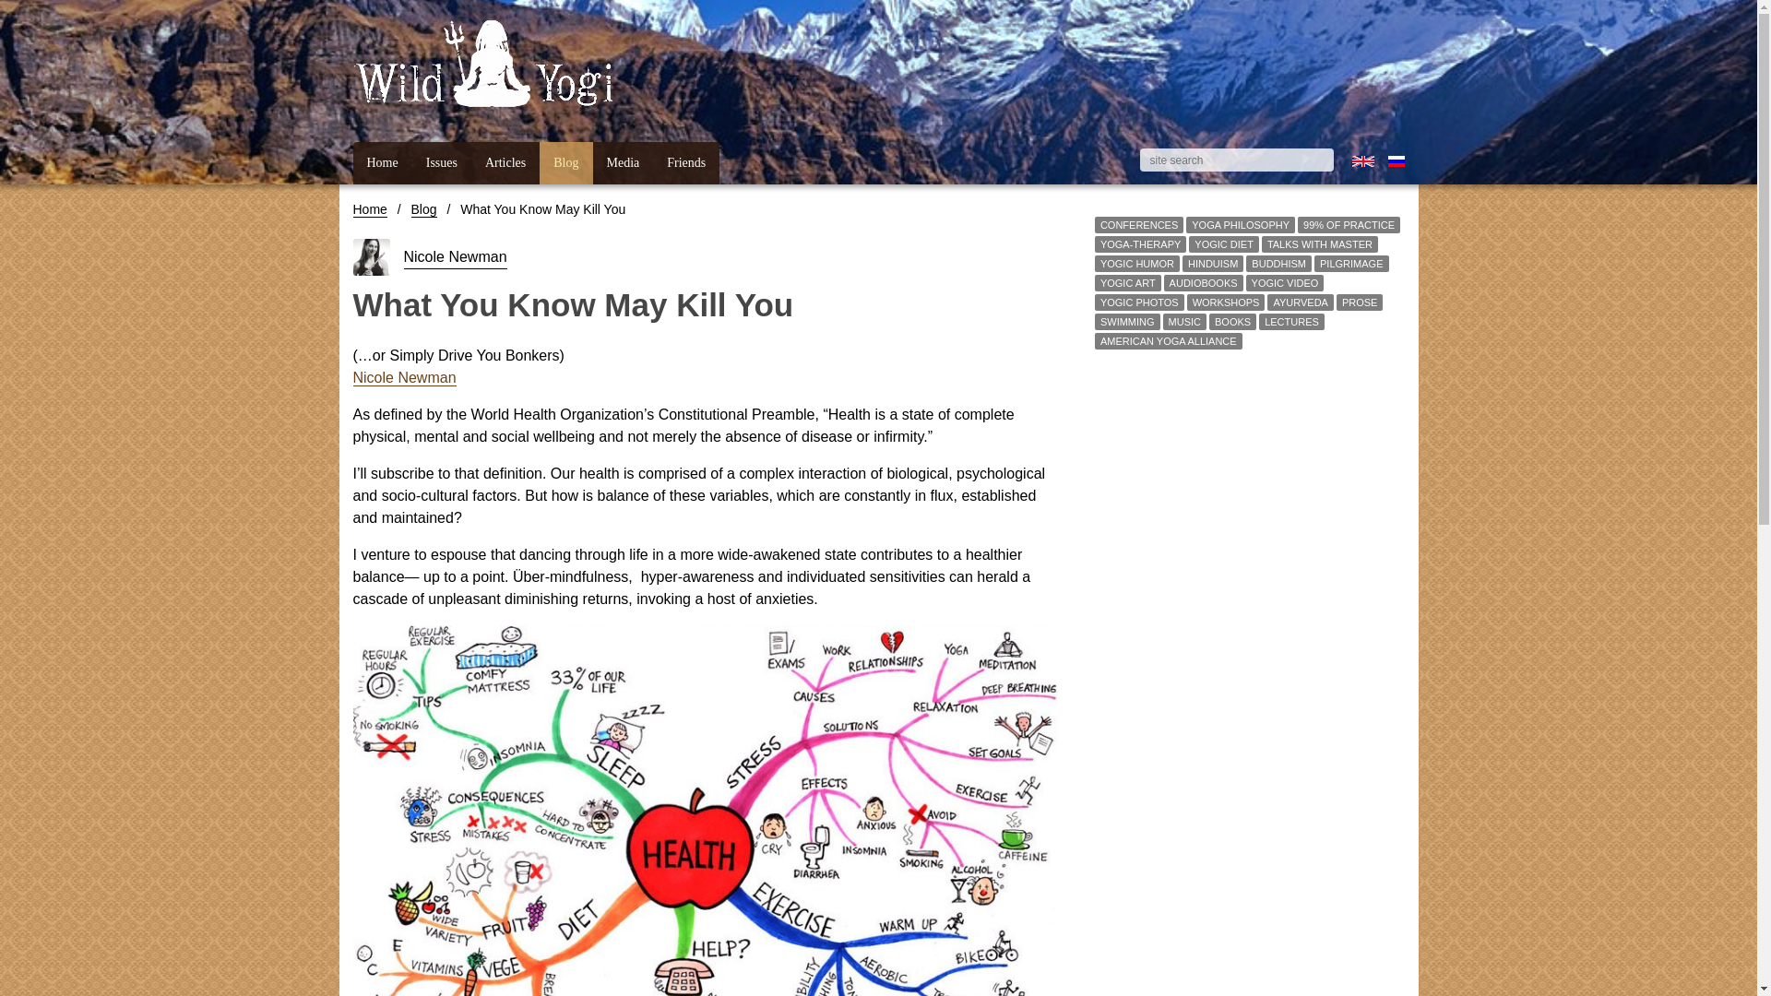  Describe the element at coordinates (1350, 263) in the screenshot. I see `PILGRIMAGE` at that location.